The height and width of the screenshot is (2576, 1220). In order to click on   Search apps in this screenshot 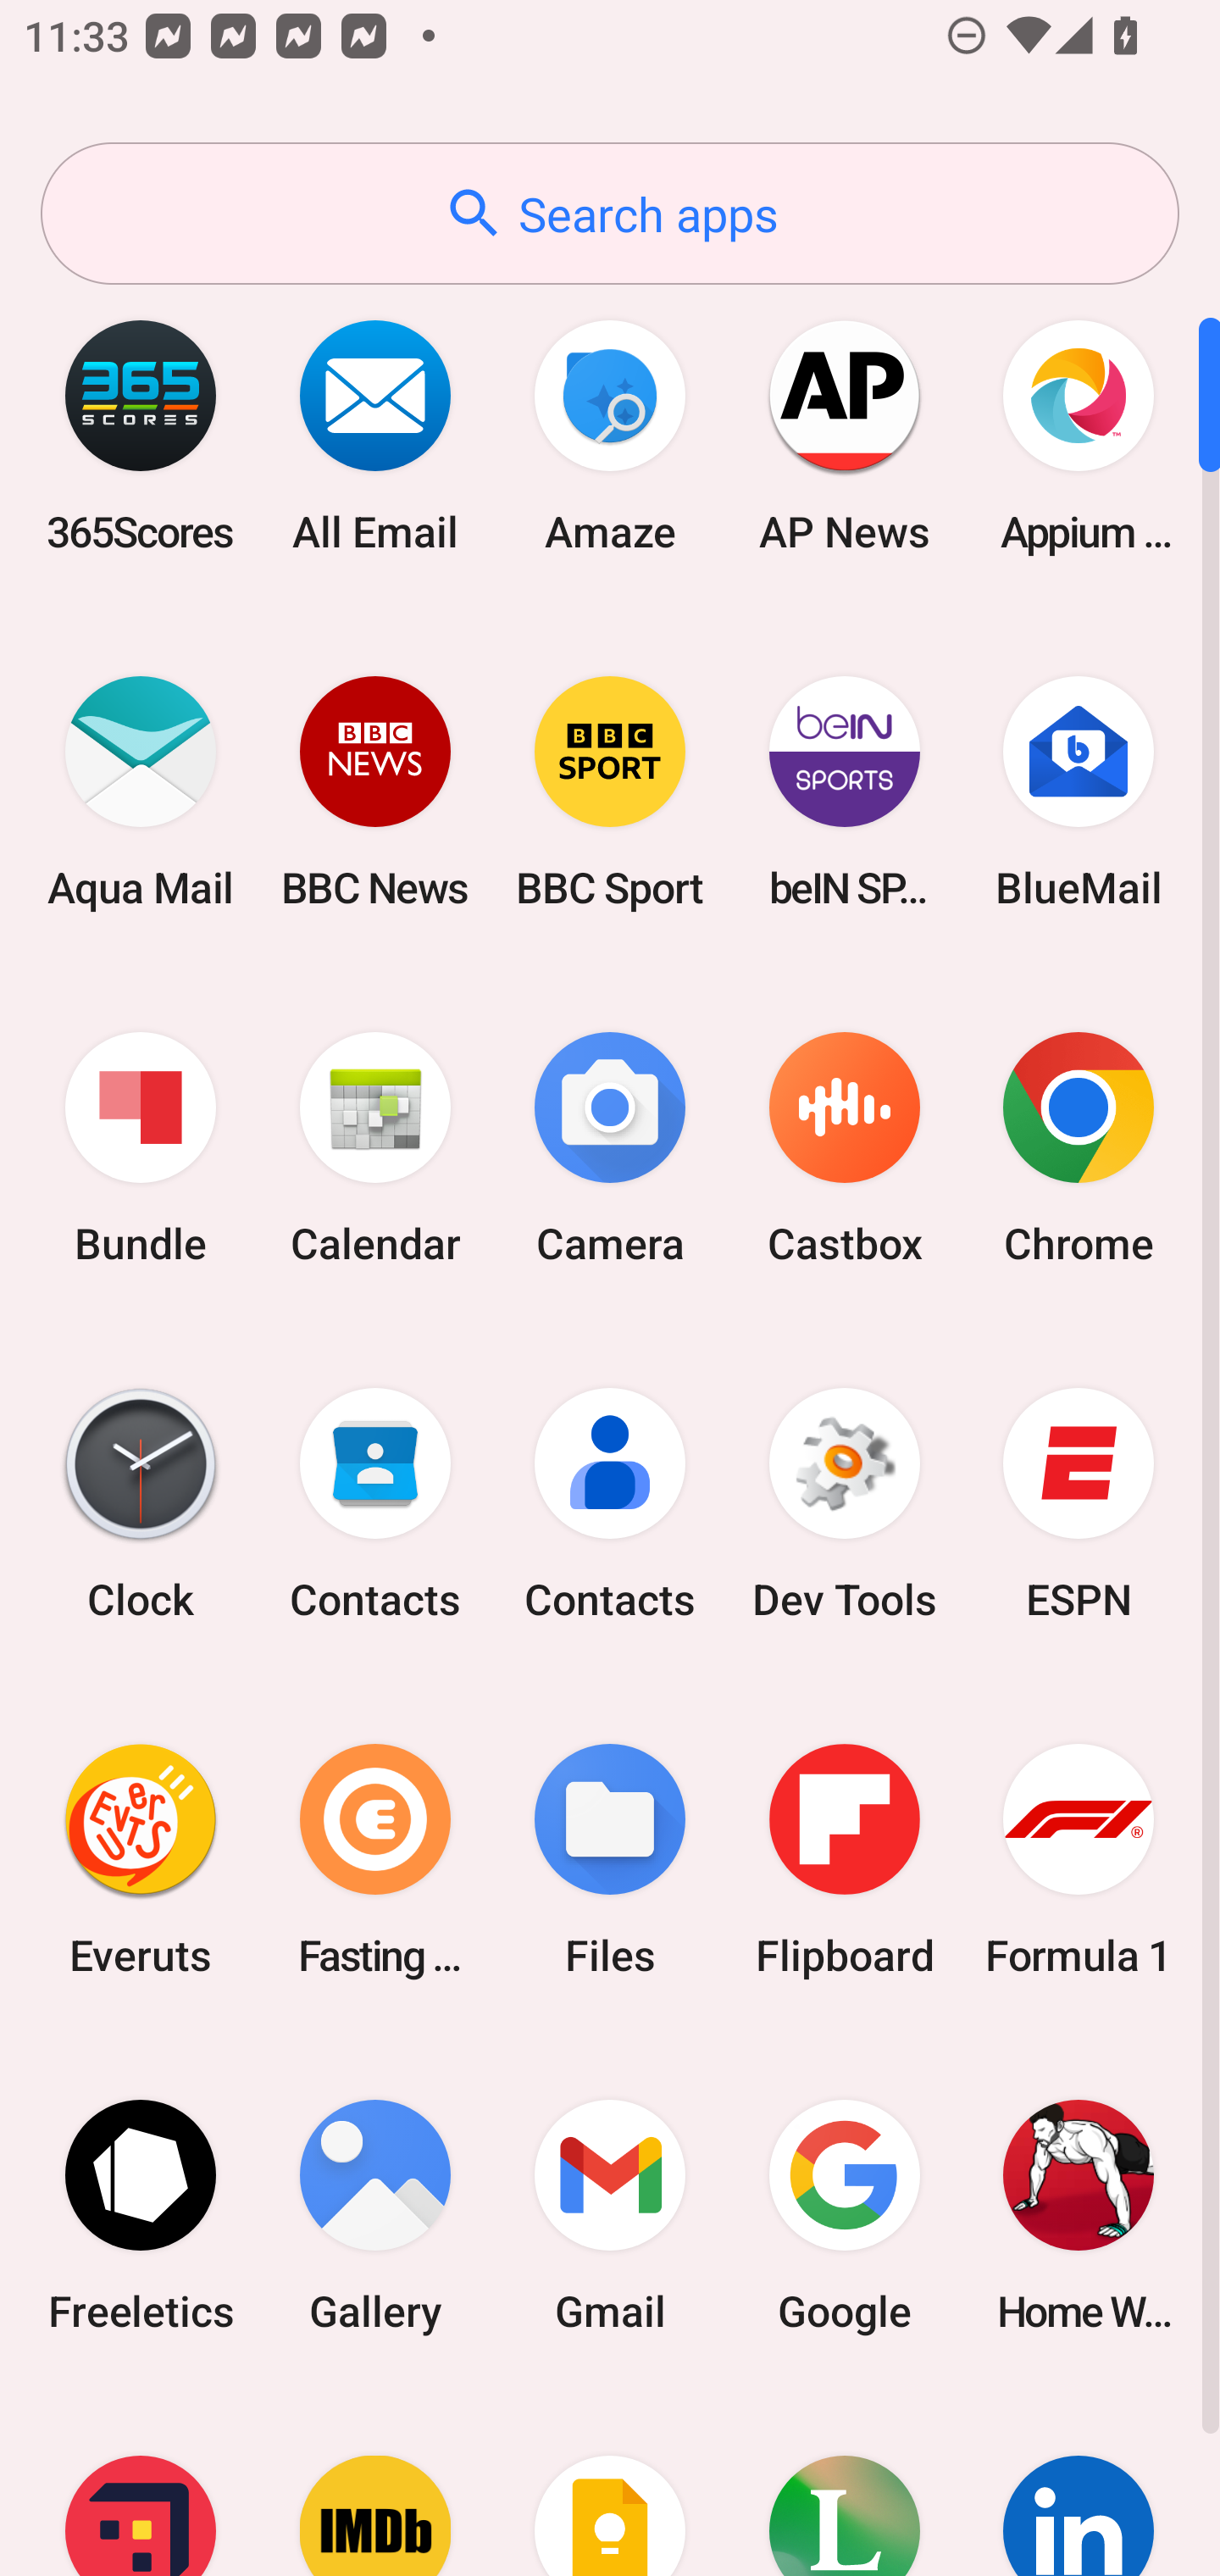, I will do `click(610, 214)`.